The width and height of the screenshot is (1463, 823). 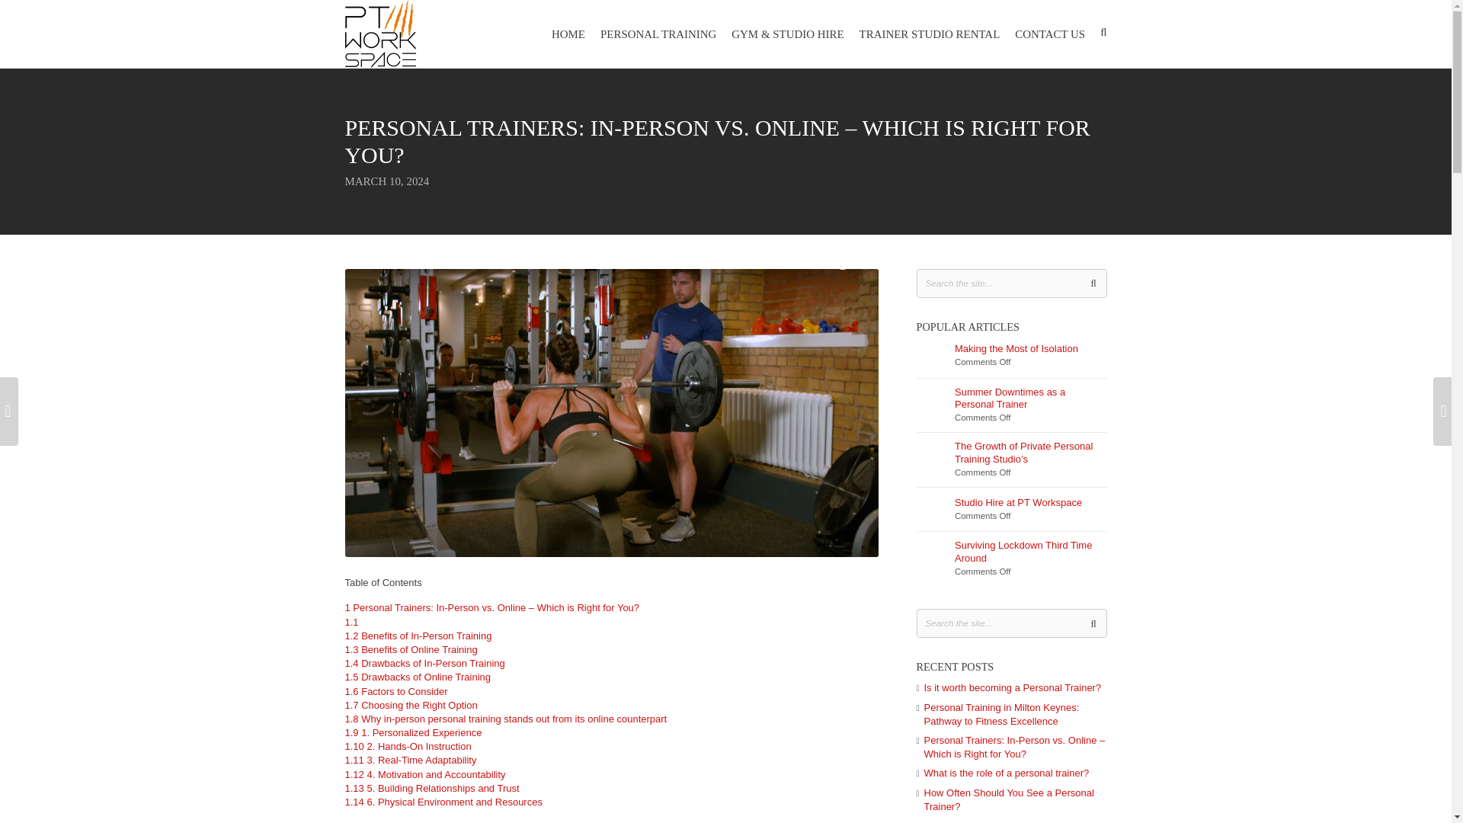 I want to click on CONTACT US, so click(x=1050, y=34).